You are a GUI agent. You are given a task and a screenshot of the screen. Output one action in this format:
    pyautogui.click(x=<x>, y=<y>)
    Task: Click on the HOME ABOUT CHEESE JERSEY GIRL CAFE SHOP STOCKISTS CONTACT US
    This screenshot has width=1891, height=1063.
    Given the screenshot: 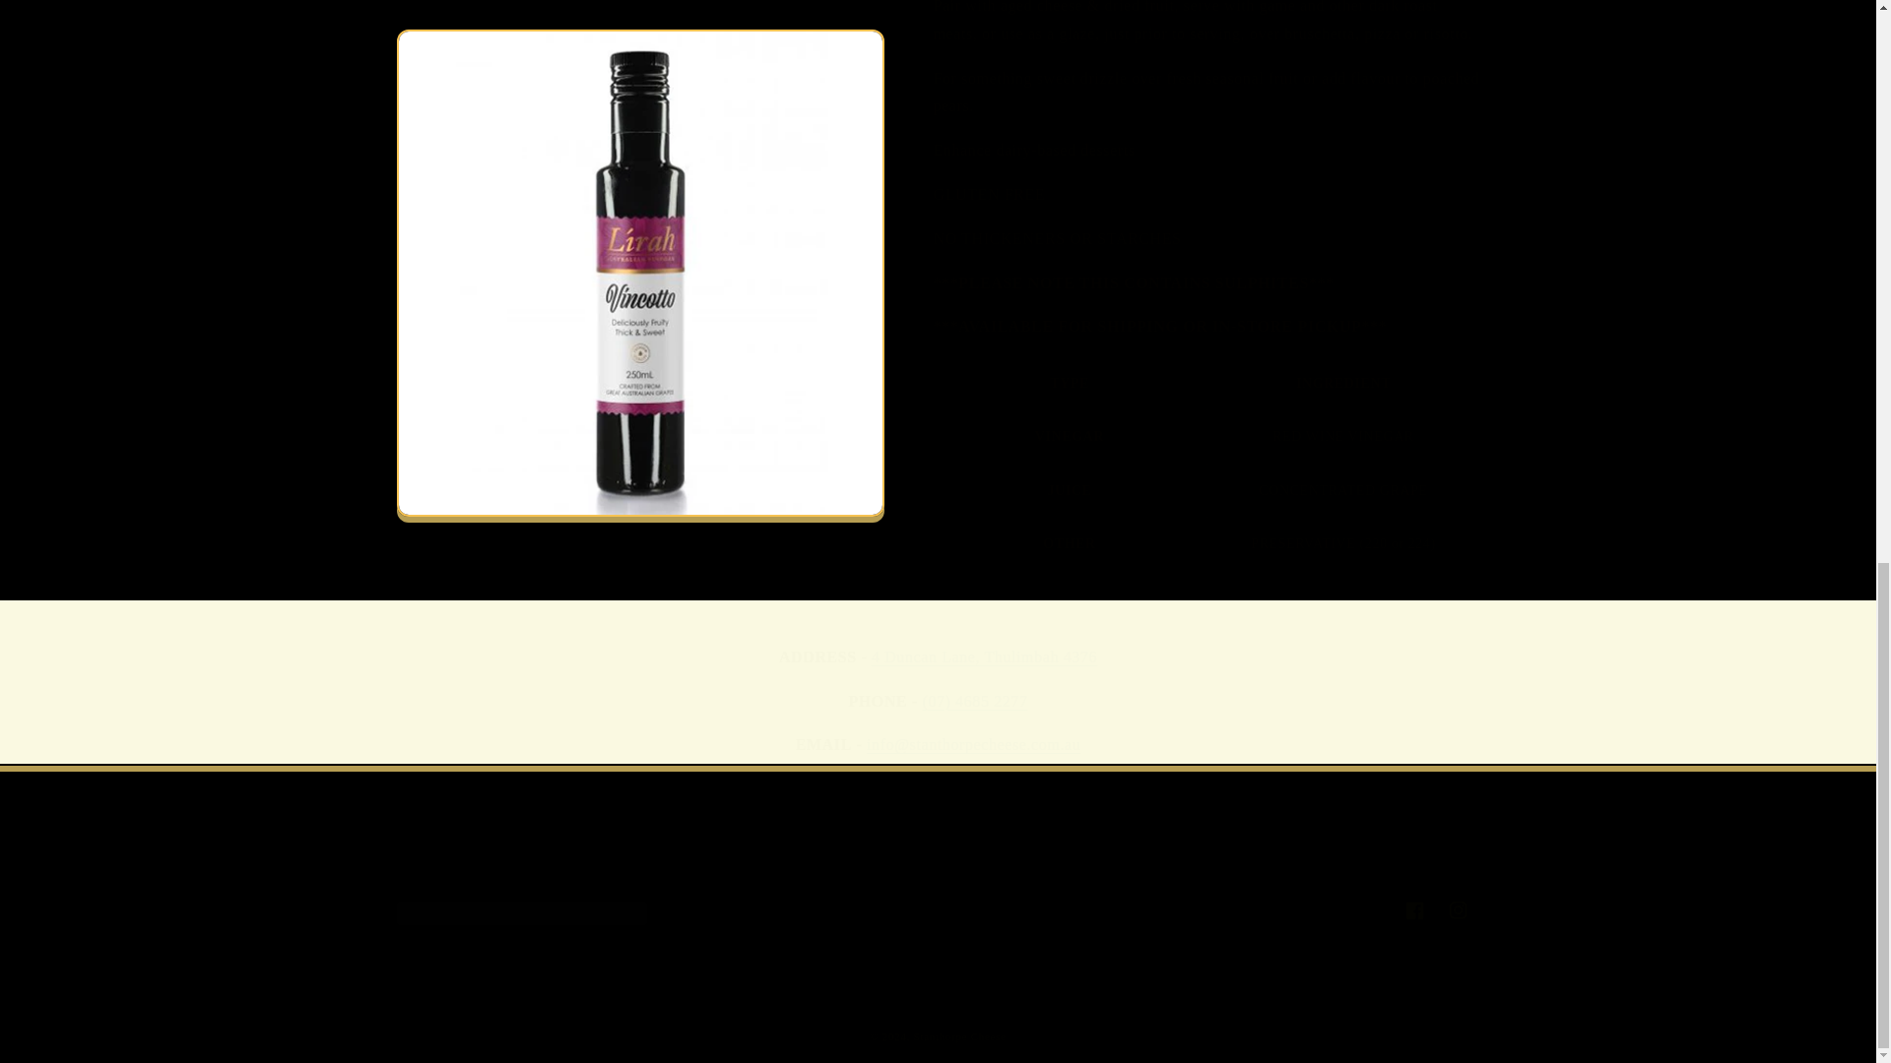 What is the action you would take?
    pyautogui.click(x=938, y=861)
    